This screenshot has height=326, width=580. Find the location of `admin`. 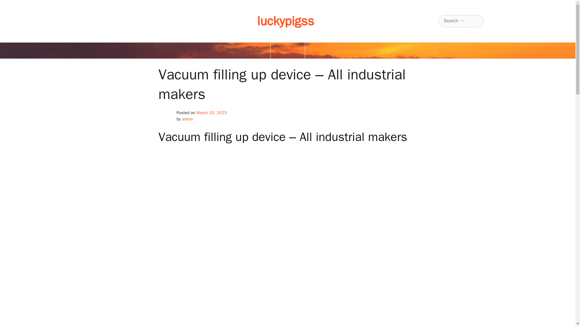

admin is located at coordinates (187, 119).